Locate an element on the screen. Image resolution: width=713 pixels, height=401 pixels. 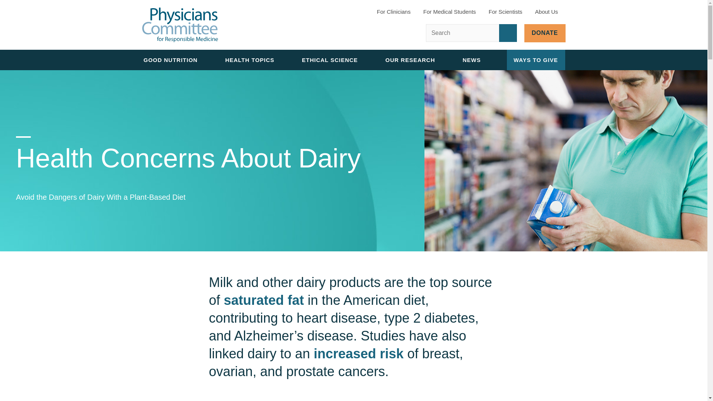
Universal Meals is located at coordinates (236, 49).